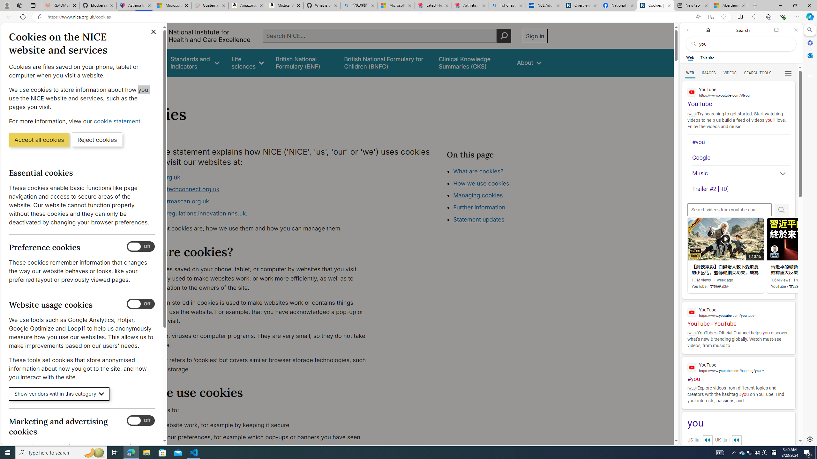 The image size is (817, 459). Describe the element at coordinates (758, 73) in the screenshot. I see `SEARCH TOOLS` at that location.